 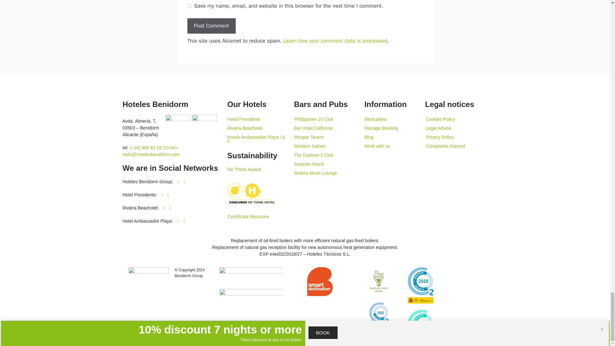 What do you see at coordinates (189, 6) in the screenshot?
I see `yes` at bounding box center [189, 6].